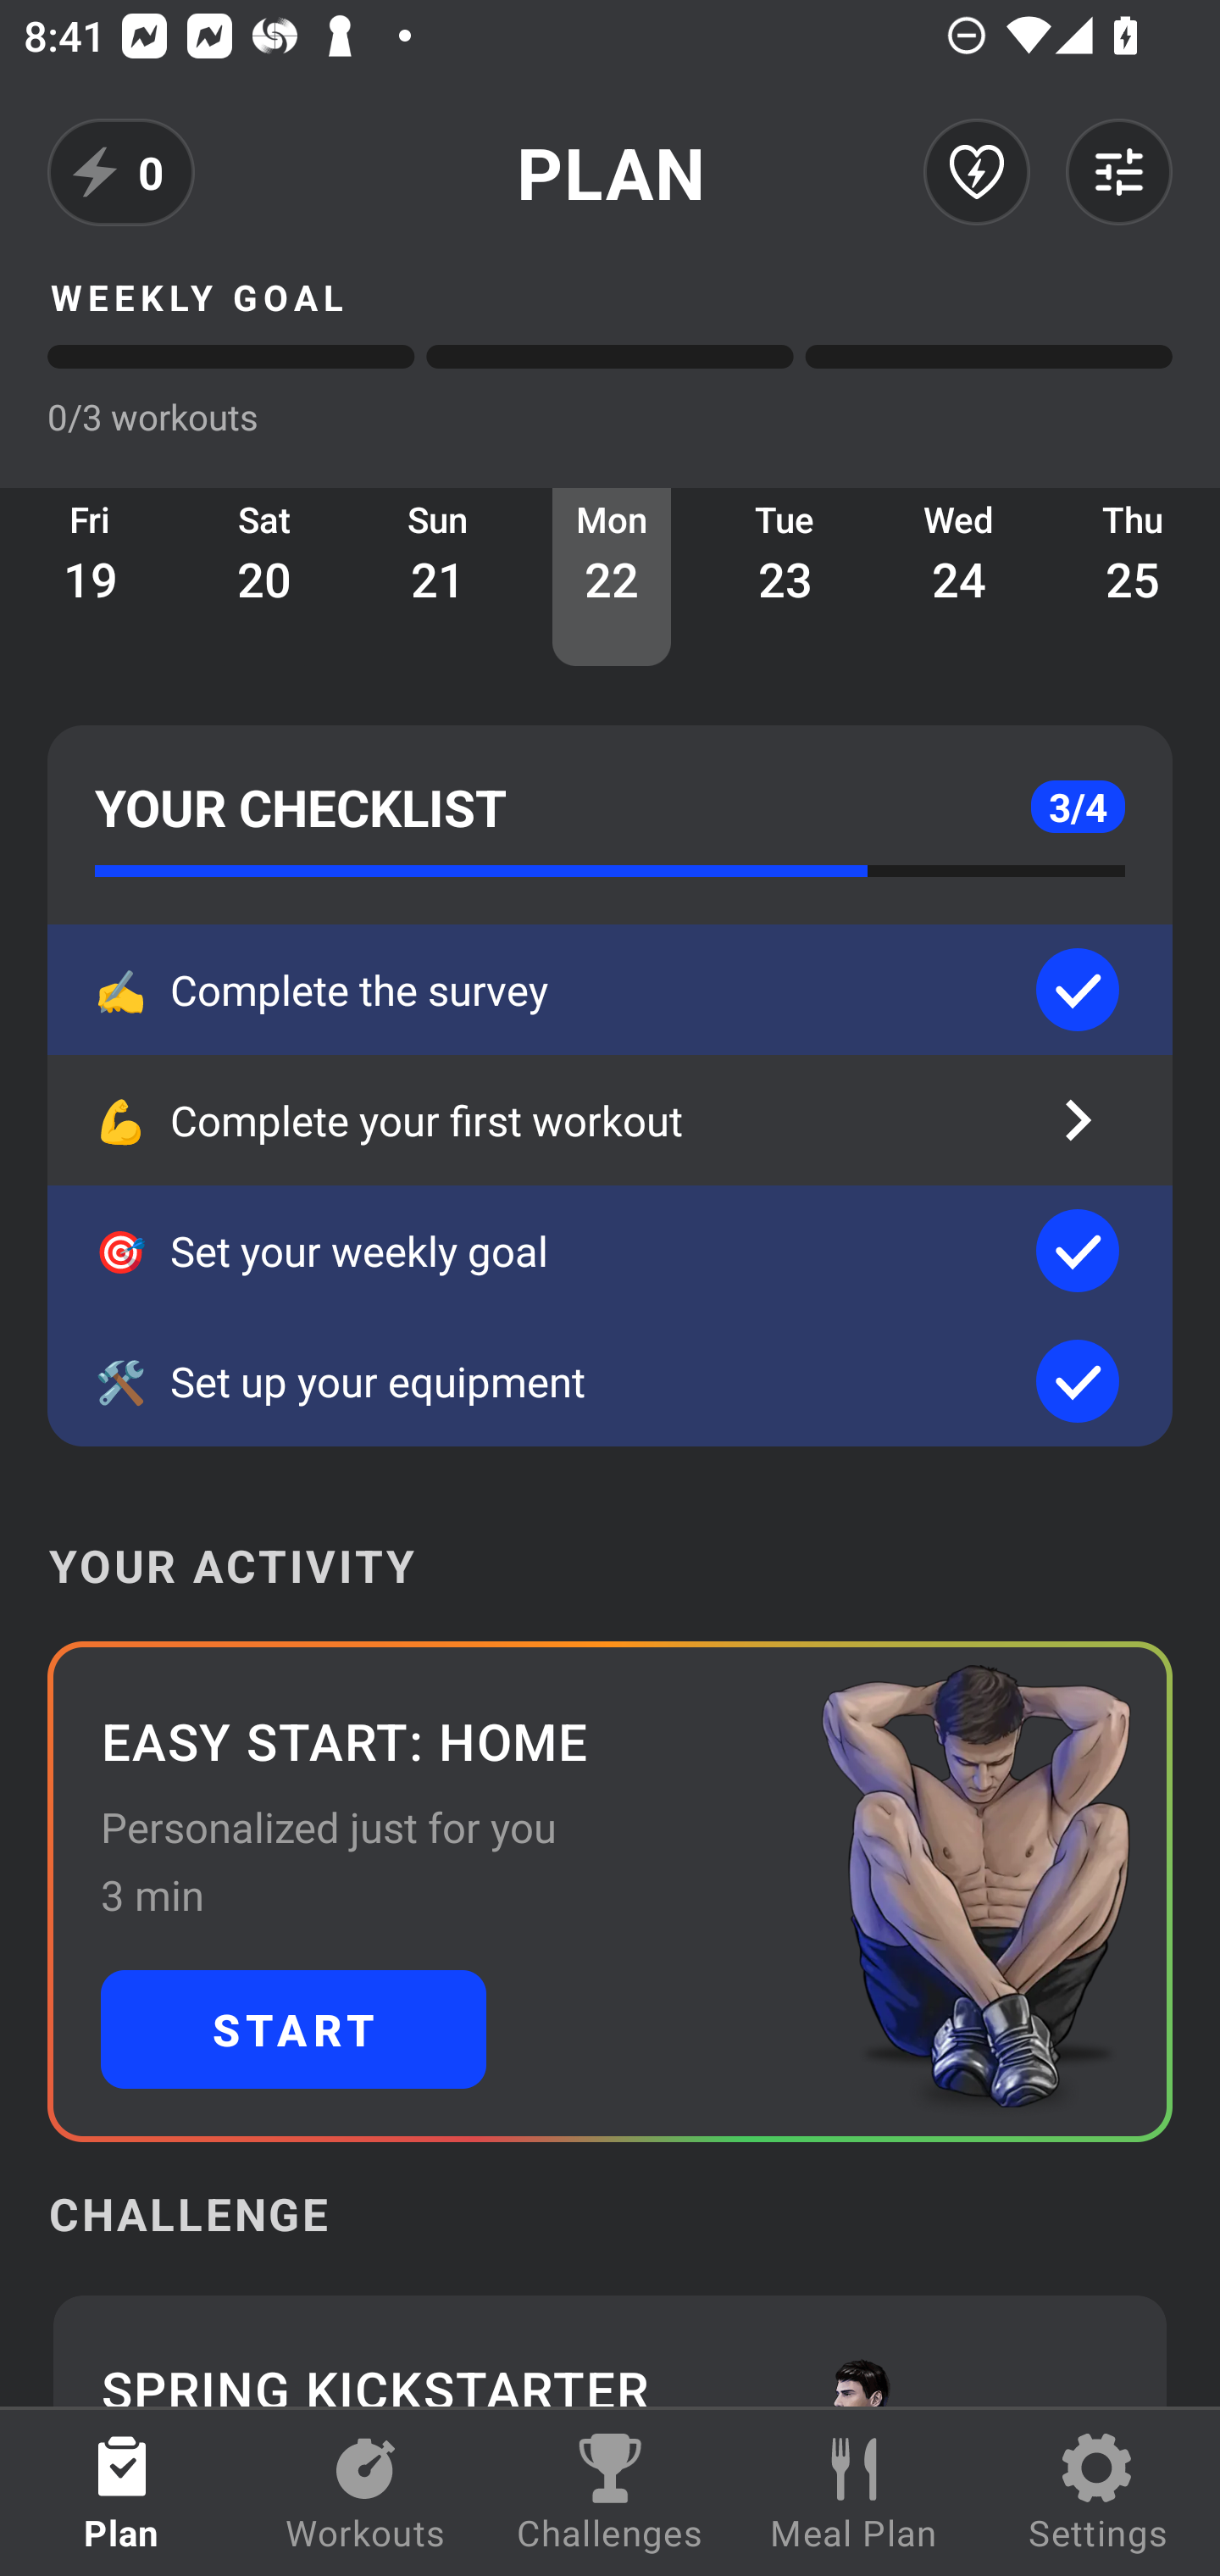  What do you see at coordinates (121, 172) in the screenshot?
I see `0` at bounding box center [121, 172].